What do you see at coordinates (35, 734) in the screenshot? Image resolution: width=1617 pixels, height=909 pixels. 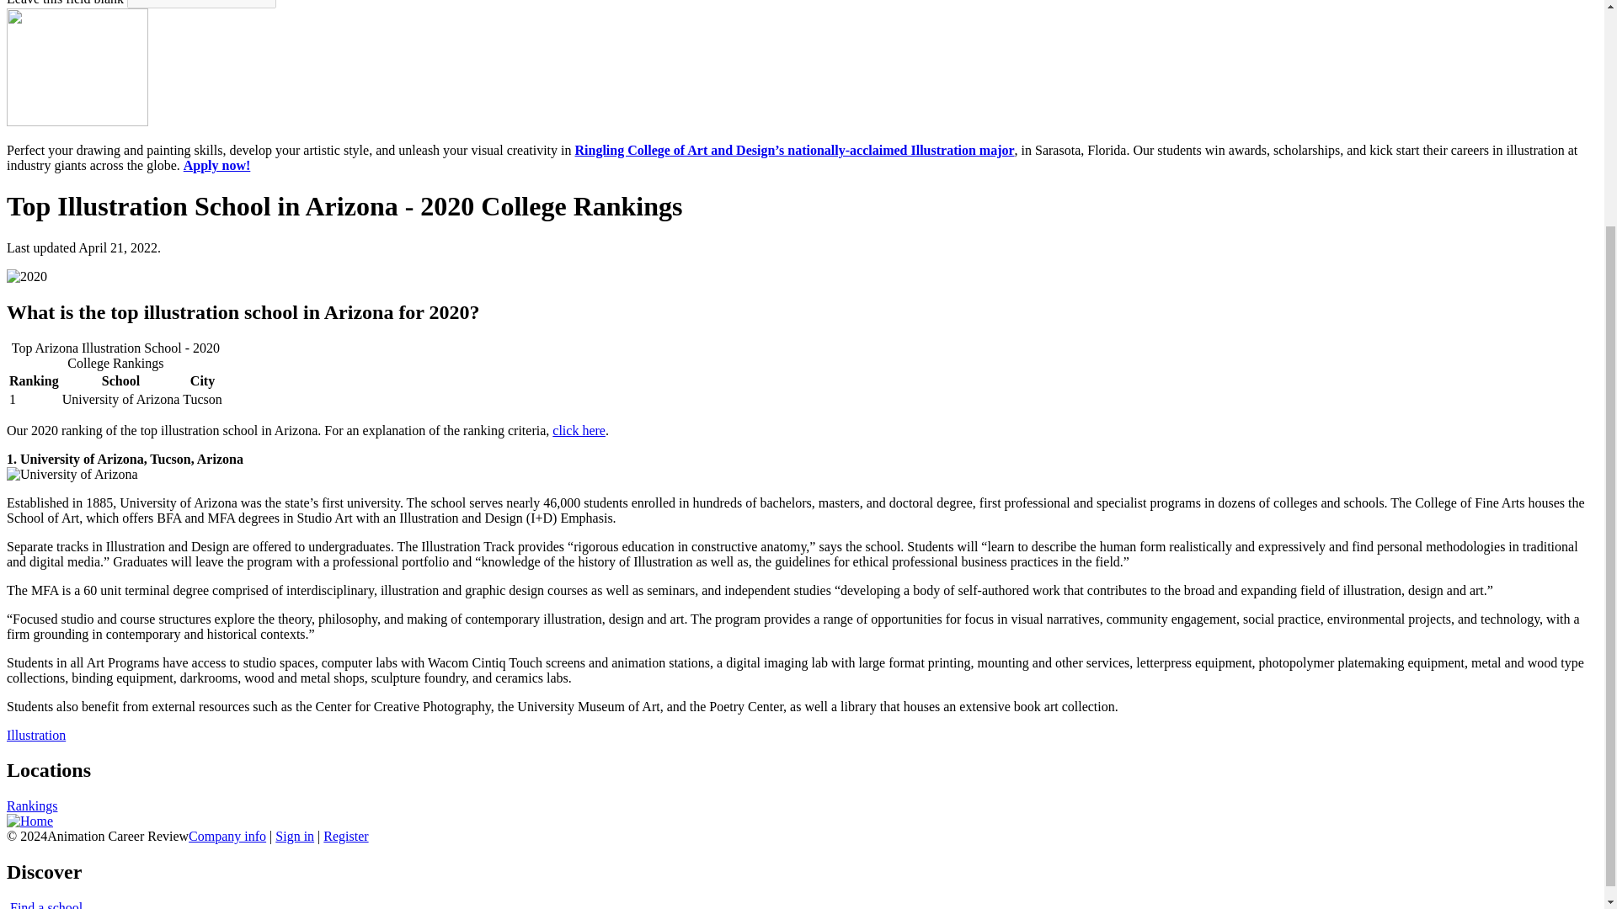 I see `Illustration` at bounding box center [35, 734].